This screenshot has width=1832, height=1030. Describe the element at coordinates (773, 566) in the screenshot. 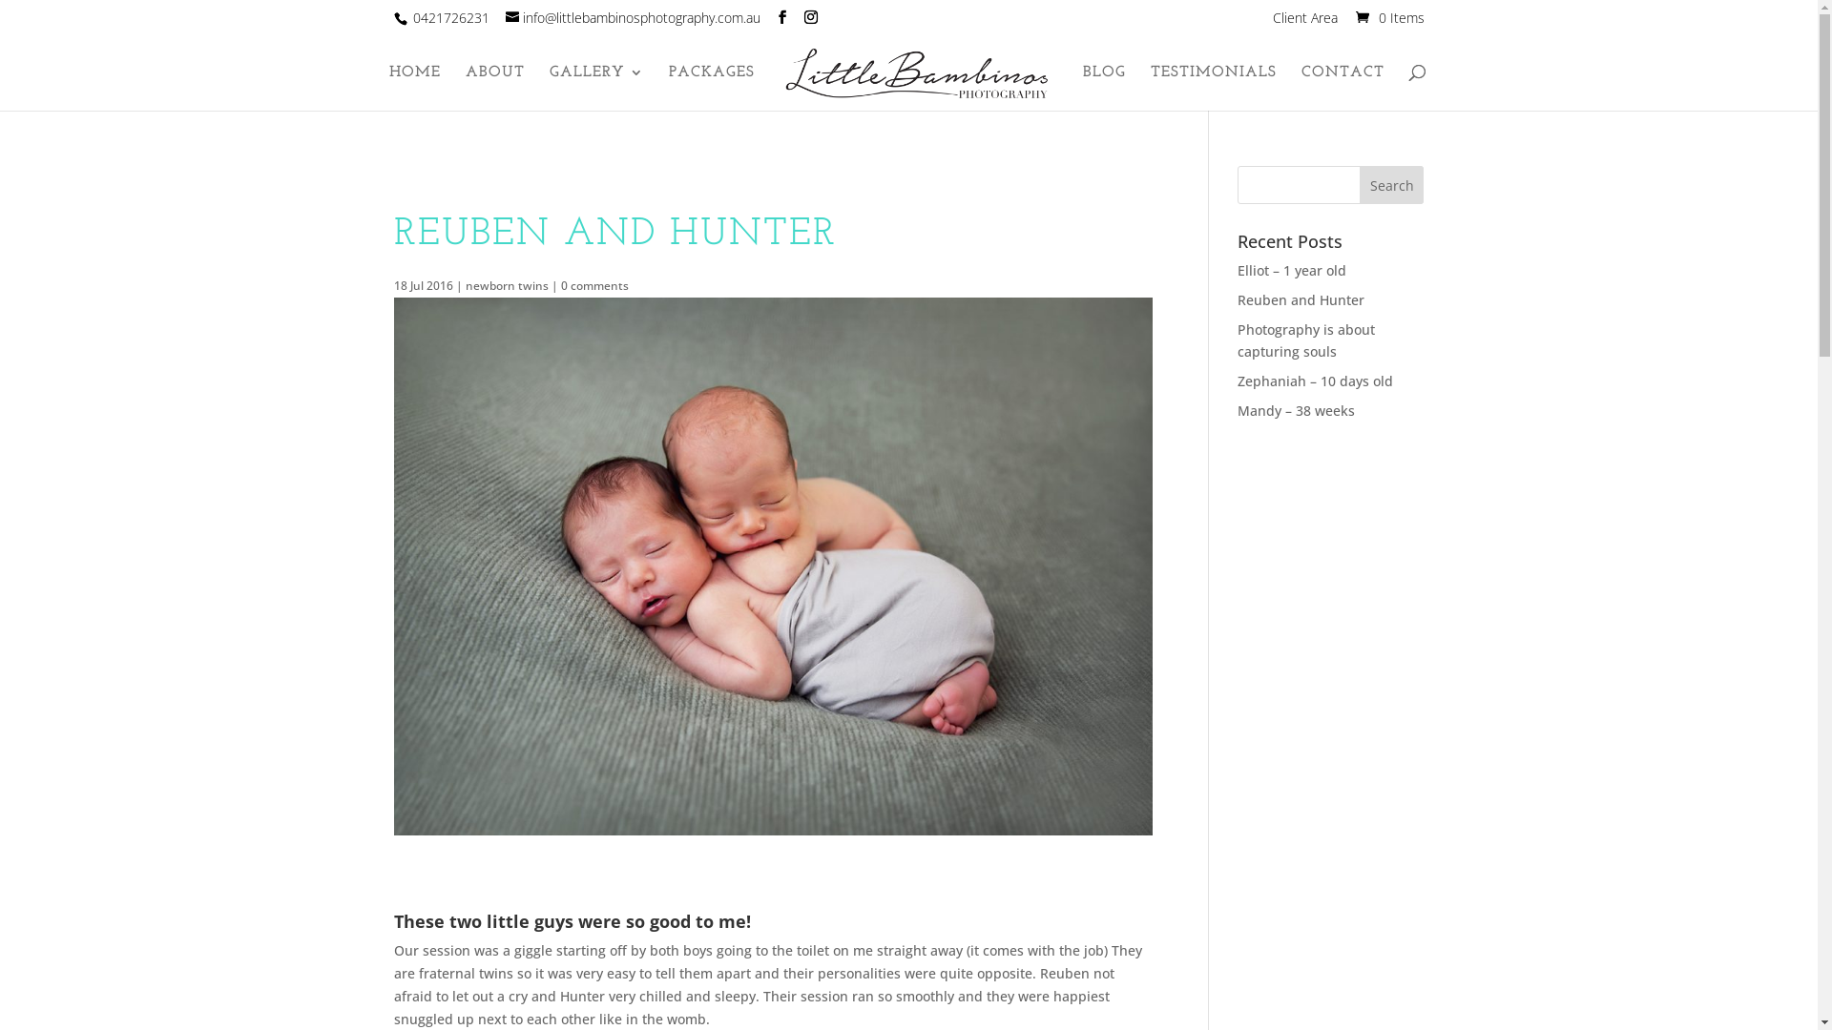

I see `little-bambinos-photography-reuben-and-hunter-1` at that location.